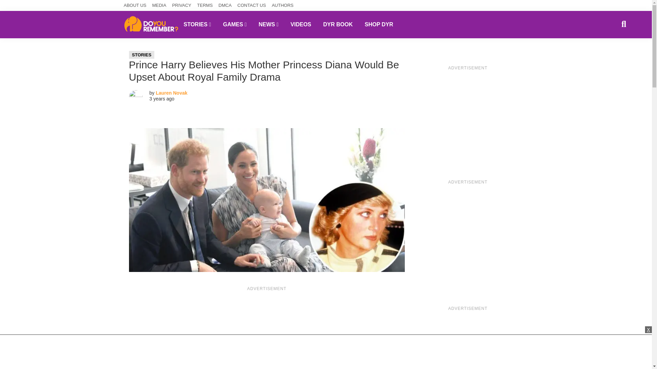 This screenshot has height=369, width=657. What do you see at coordinates (205, 5) in the screenshot?
I see `TERMS` at bounding box center [205, 5].